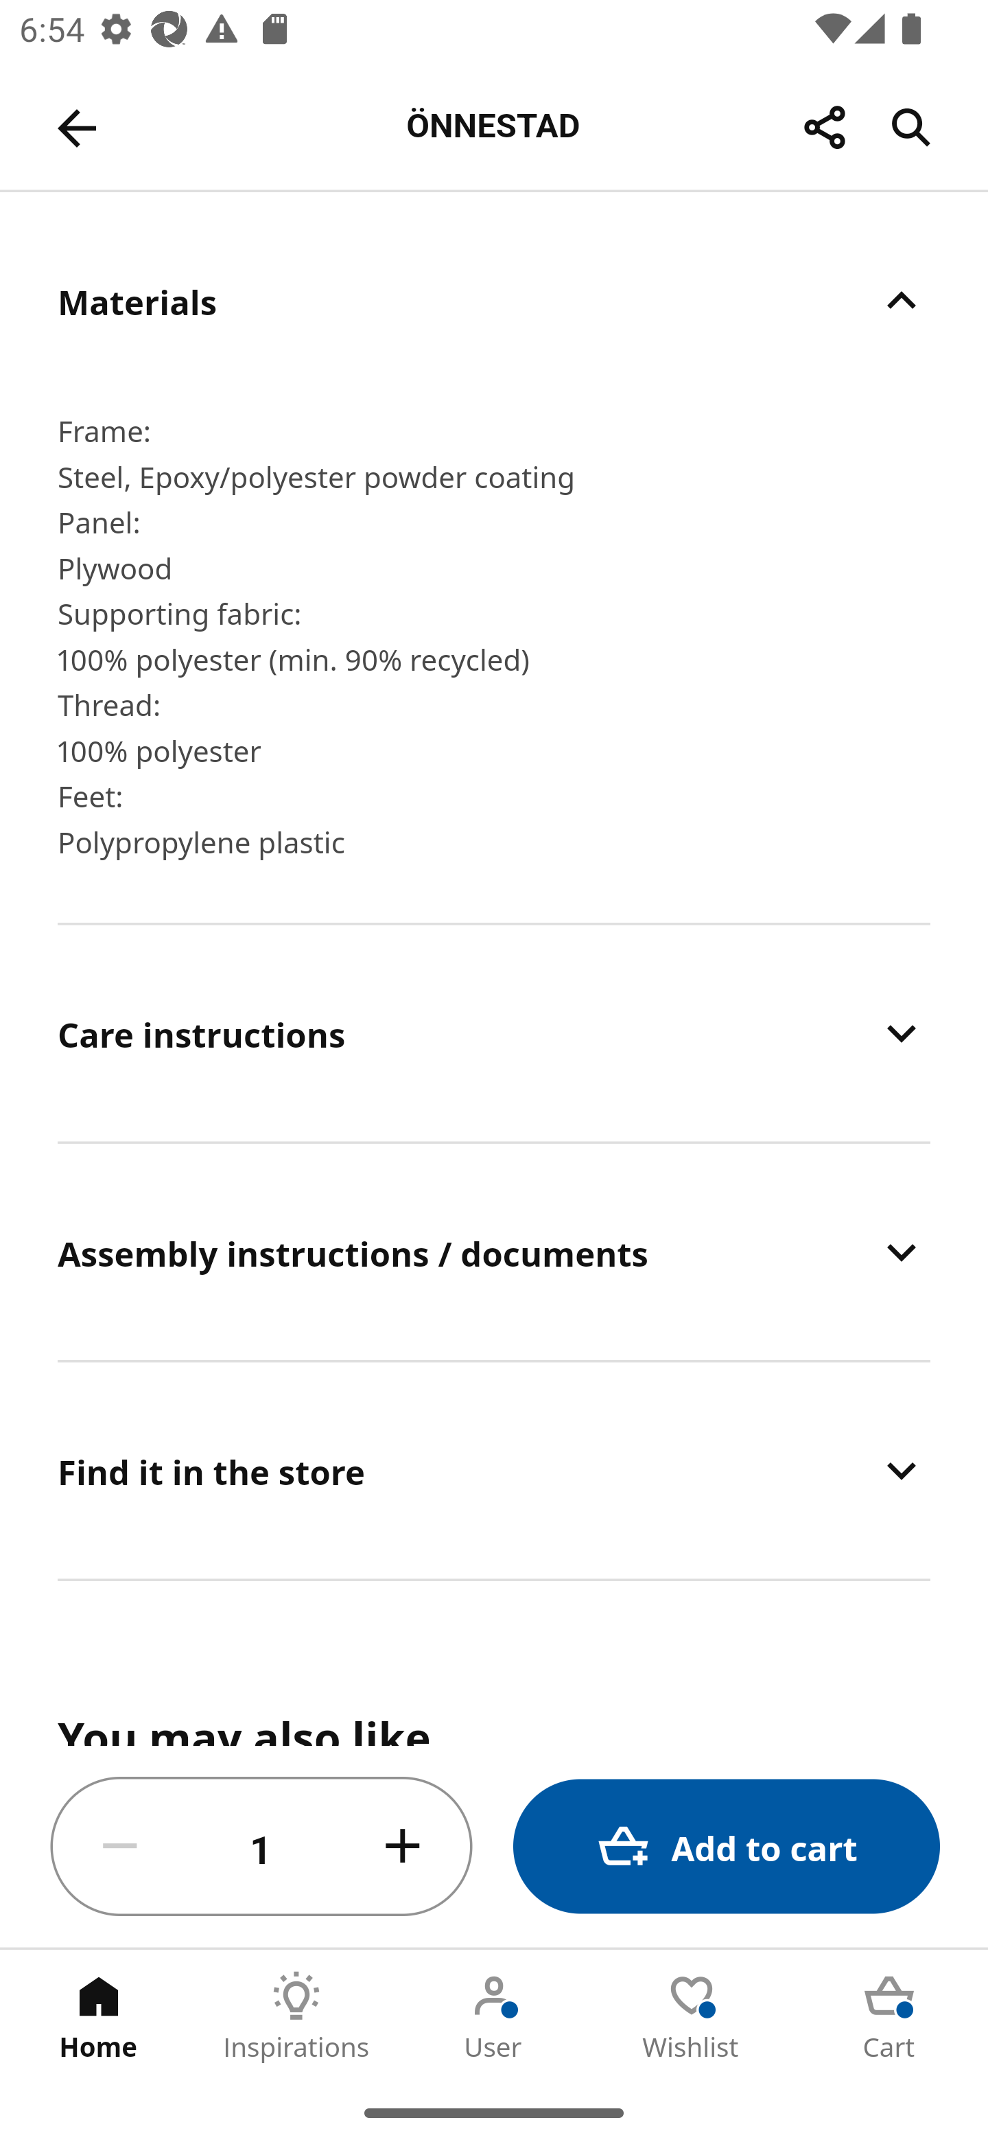 This screenshot has height=2142, width=988. What do you see at coordinates (99, 2016) in the screenshot?
I see `Home
Tab 1 of 5` at bounding box center [99, 2016].